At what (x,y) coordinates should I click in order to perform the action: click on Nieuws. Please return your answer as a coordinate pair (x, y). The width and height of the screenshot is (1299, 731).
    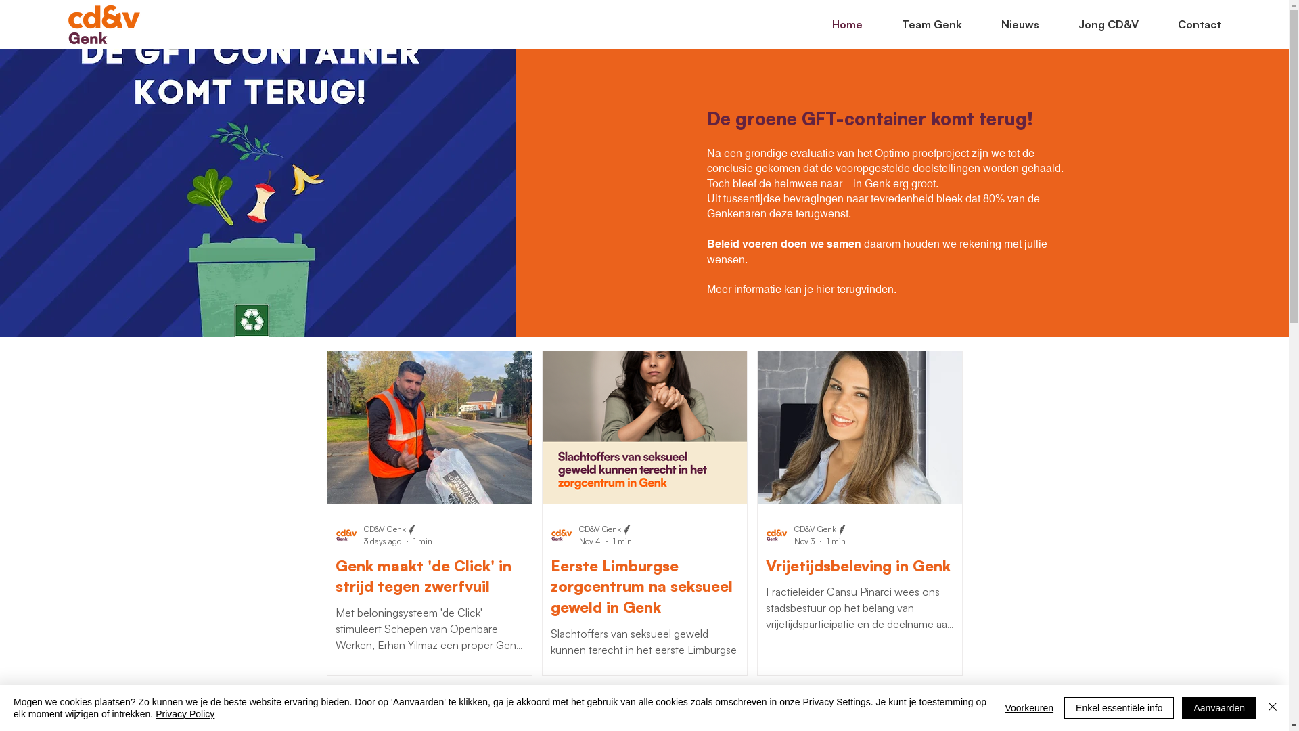
    Looking at the image, I should click on (1011, 24).